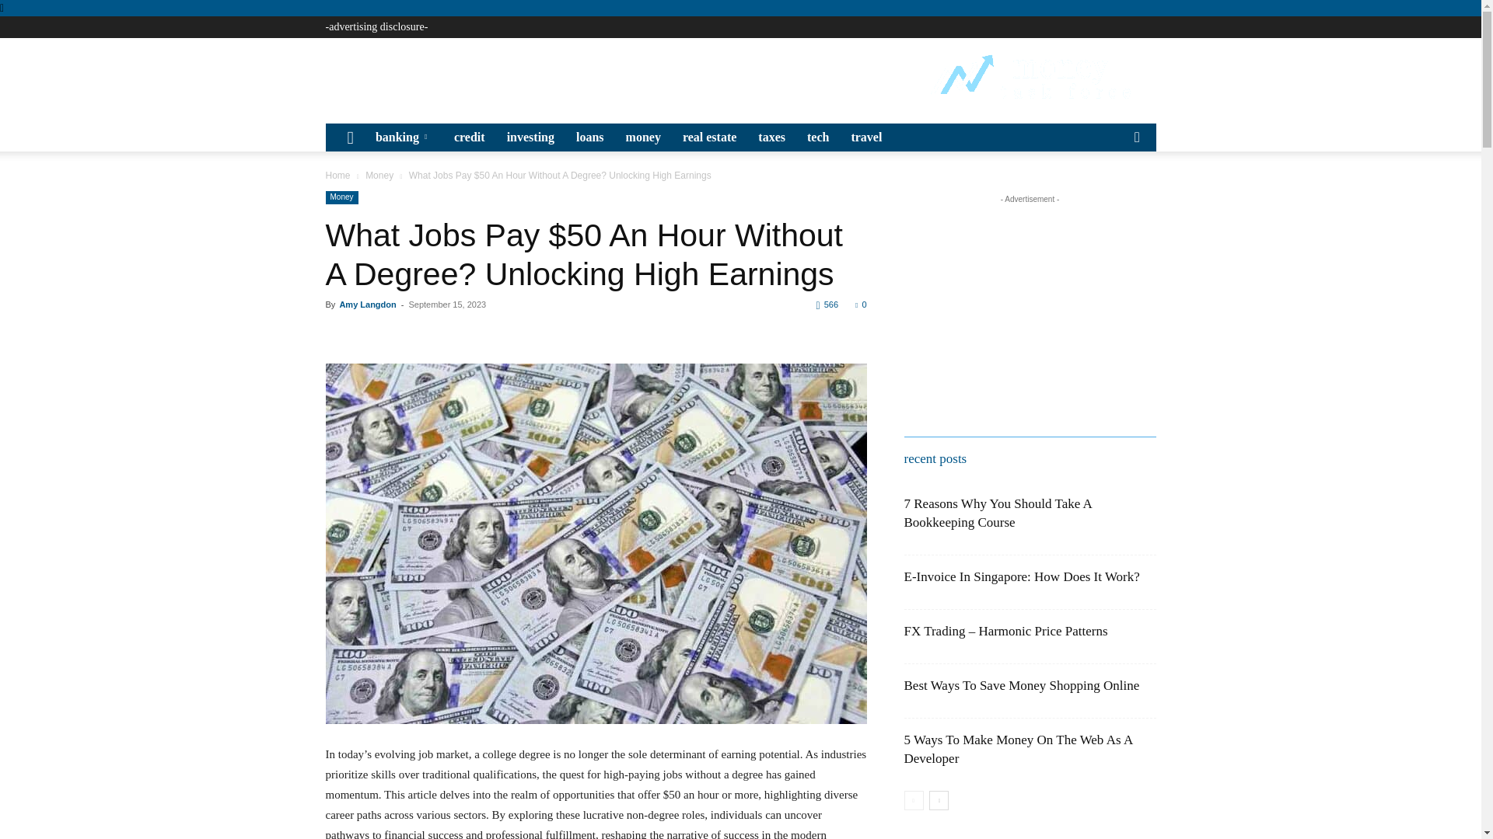 The height and width of the screenshot is (839, 1493). Describe the element at coordinates (442, 332) in the screenshot. I see `topFacebookLike` at that location.